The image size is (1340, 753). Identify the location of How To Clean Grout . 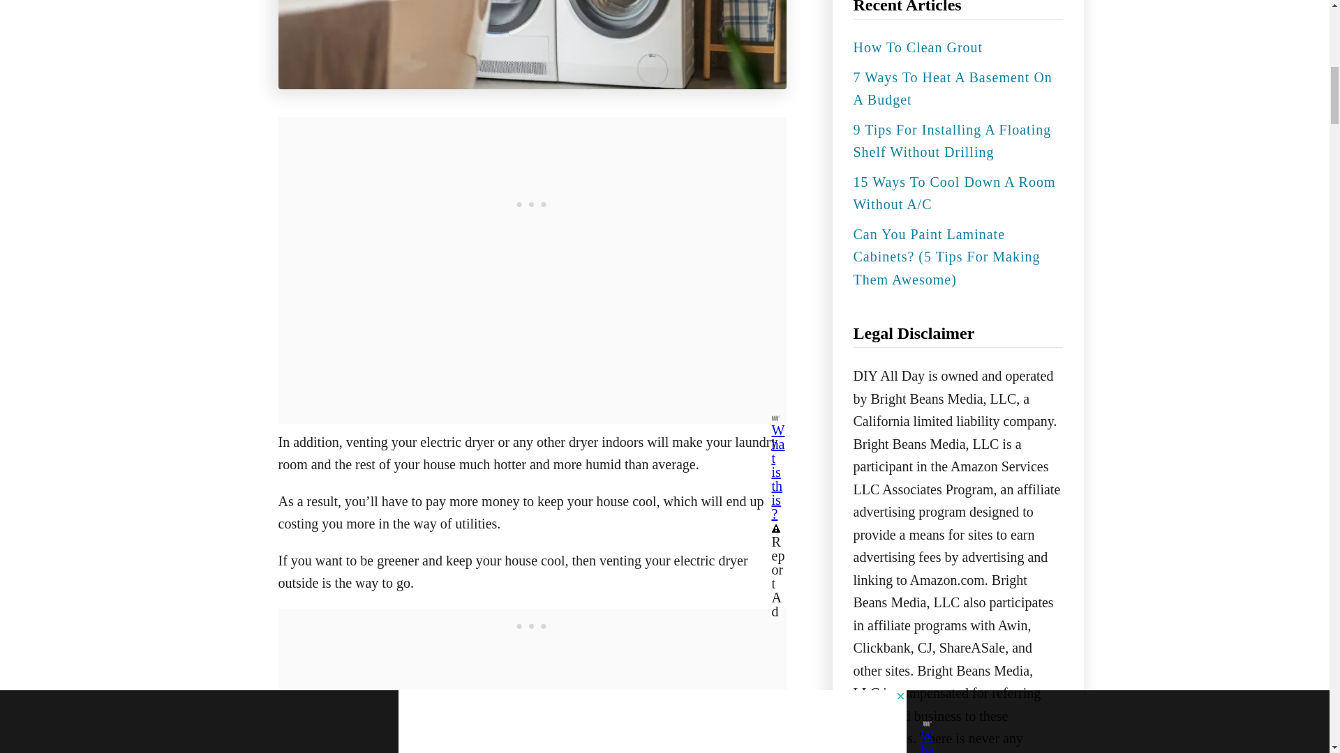
(919, 47).